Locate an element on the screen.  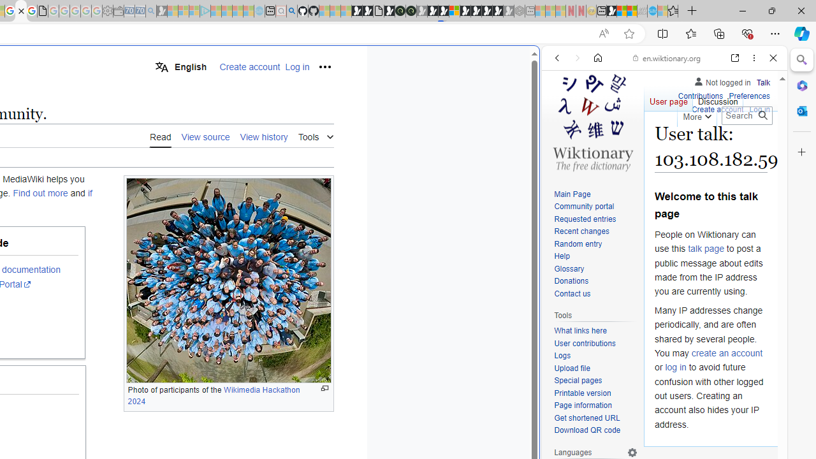
Search or enter web address is located at coordinates (219, 122).